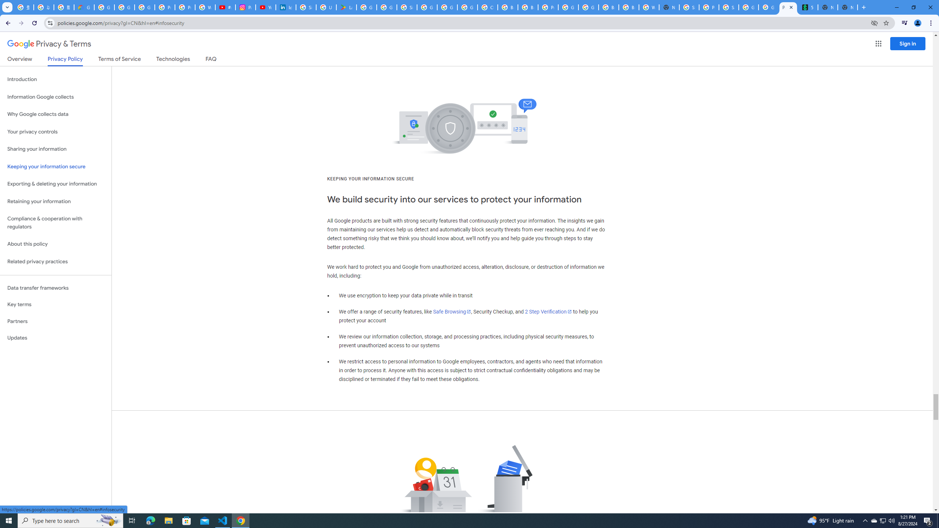  Describe the element at coordinates (569, 7) in the screenshot. I see `Google Cloud Platform` at that location.